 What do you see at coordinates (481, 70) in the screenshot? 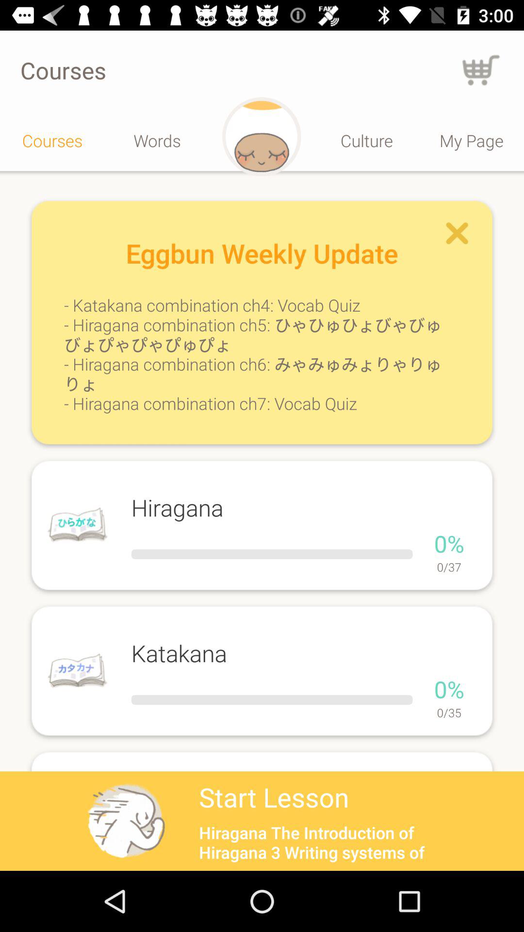
I see `go to cart` at bounding box center [481, 70].